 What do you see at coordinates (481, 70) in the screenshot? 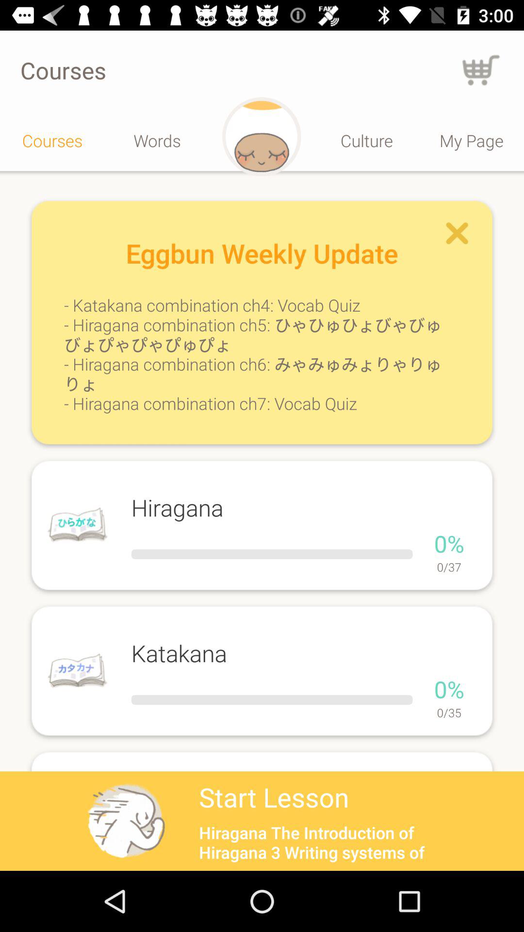
I see `go to cart` at bounding box center [481, 70].